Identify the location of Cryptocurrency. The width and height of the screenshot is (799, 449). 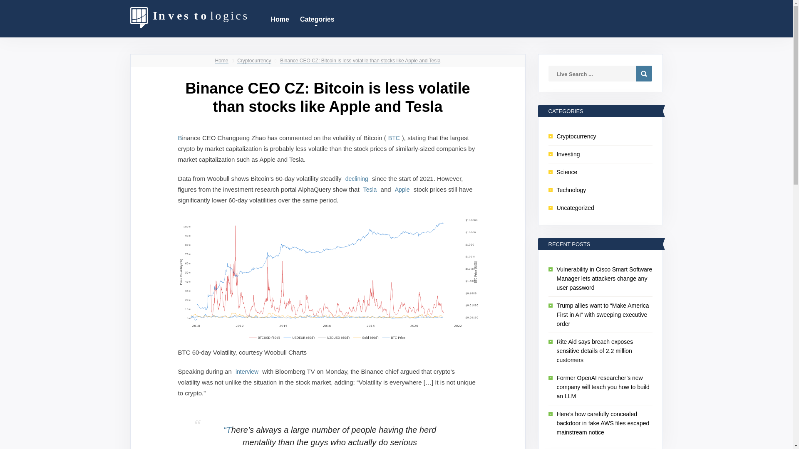
(254, 61).